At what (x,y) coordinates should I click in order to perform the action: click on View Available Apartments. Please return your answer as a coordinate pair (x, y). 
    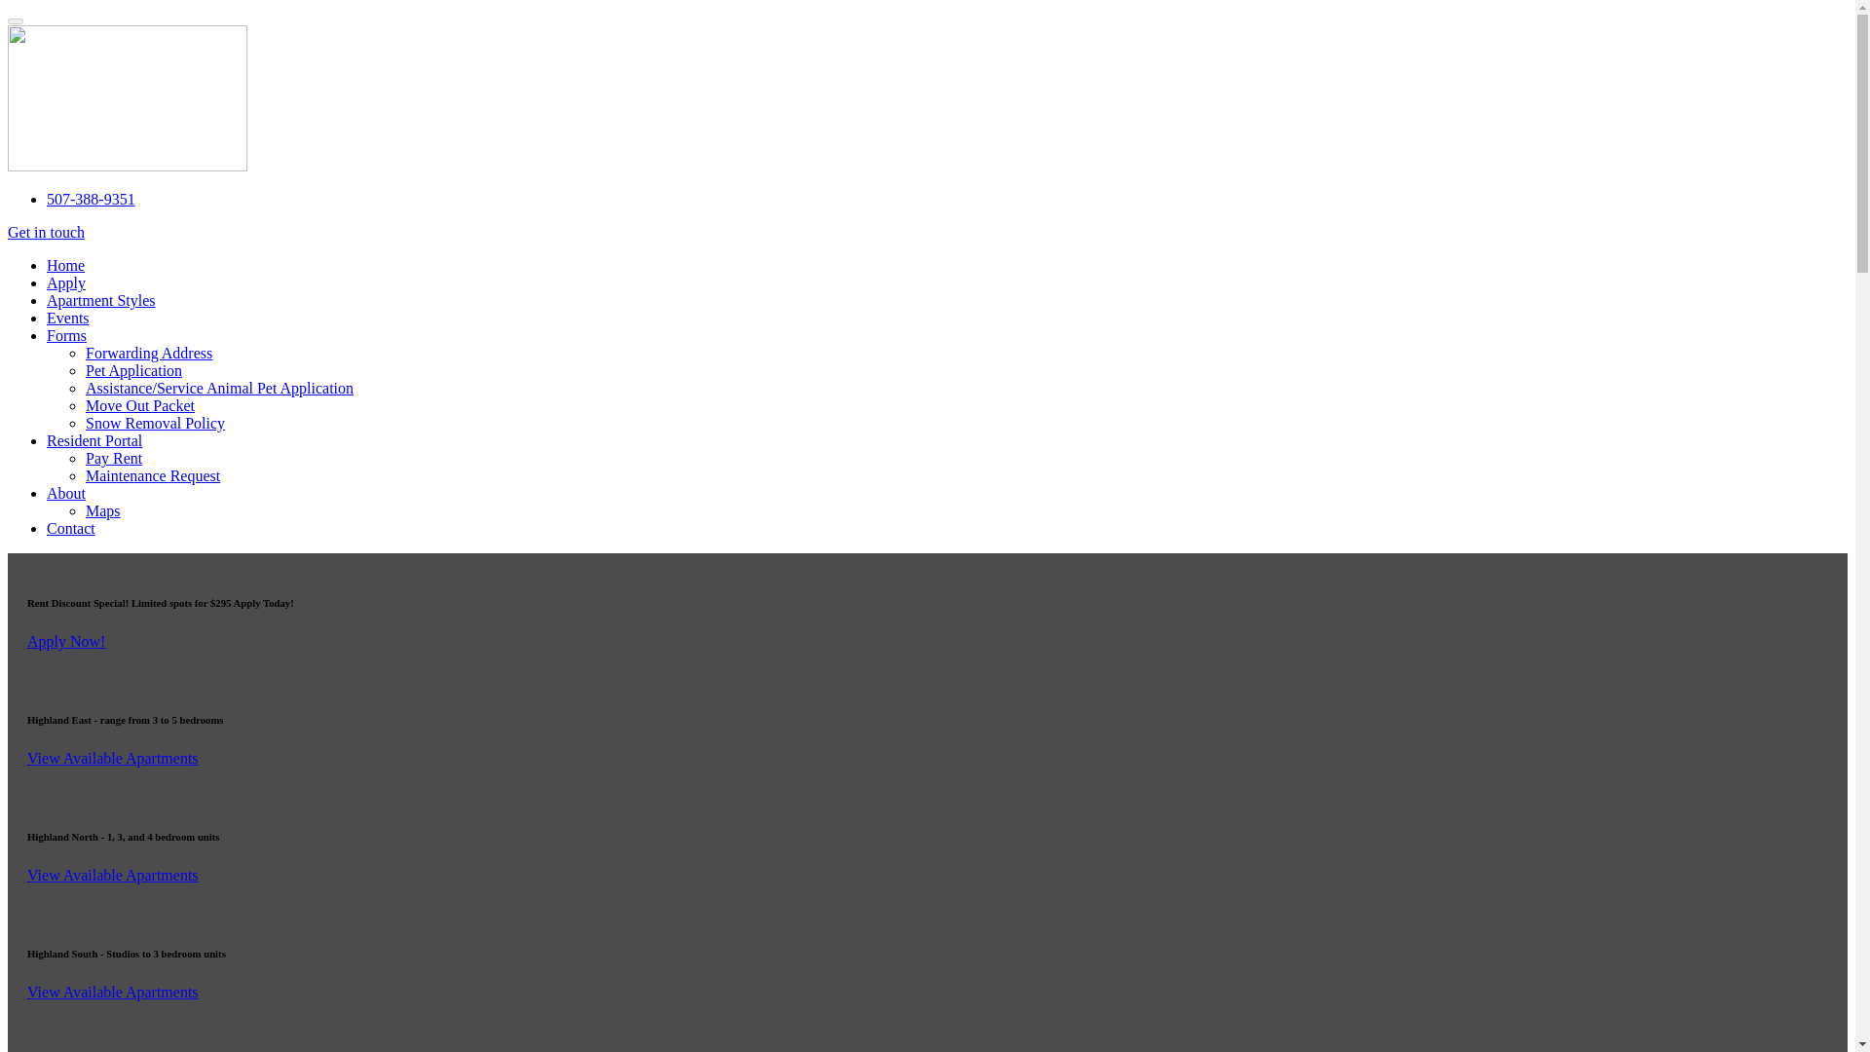
    Looking at the image, I should click on (113, 875).